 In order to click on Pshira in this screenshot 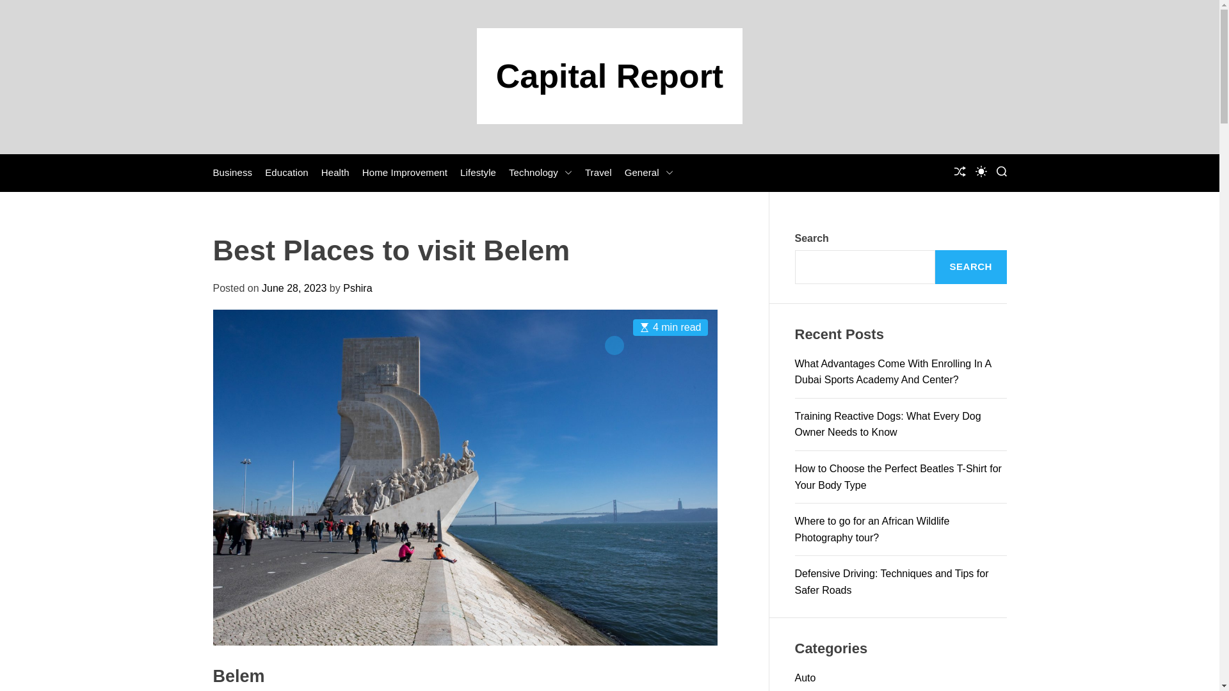, I will do `click(357, 288)`.